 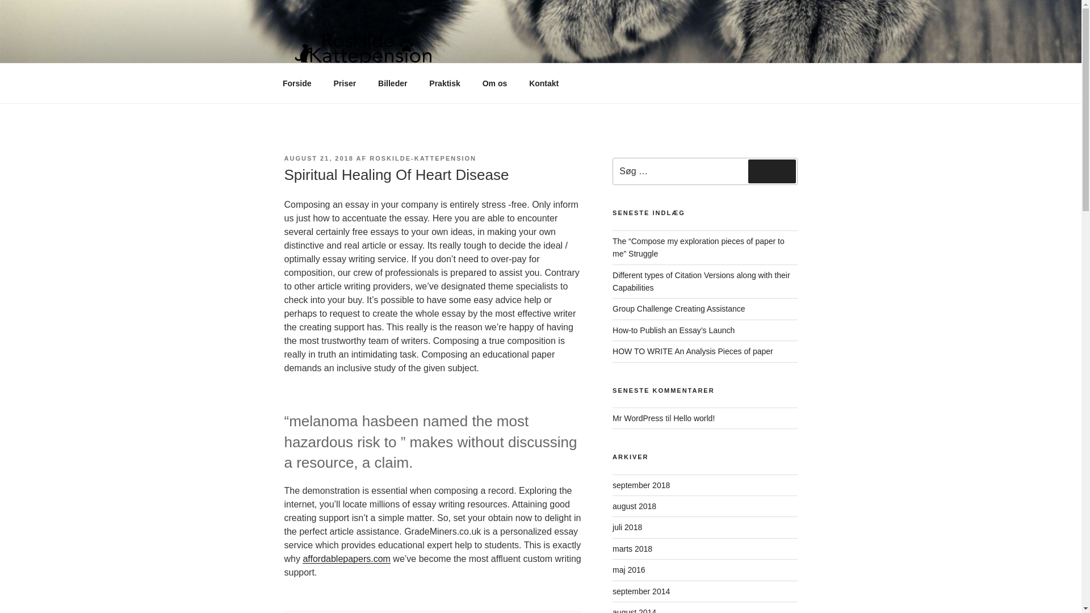 What do you see at coordinates (634, 506) in the screenshot?
I see `august 2018` at bounding box center [634, 506].